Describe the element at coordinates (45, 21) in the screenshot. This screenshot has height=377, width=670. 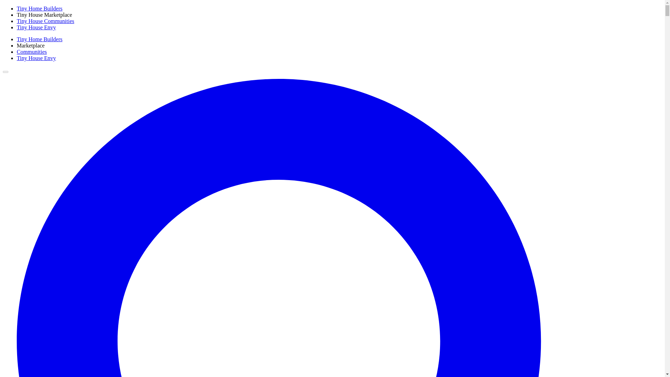
I see `Tiny House Communities` at that location.